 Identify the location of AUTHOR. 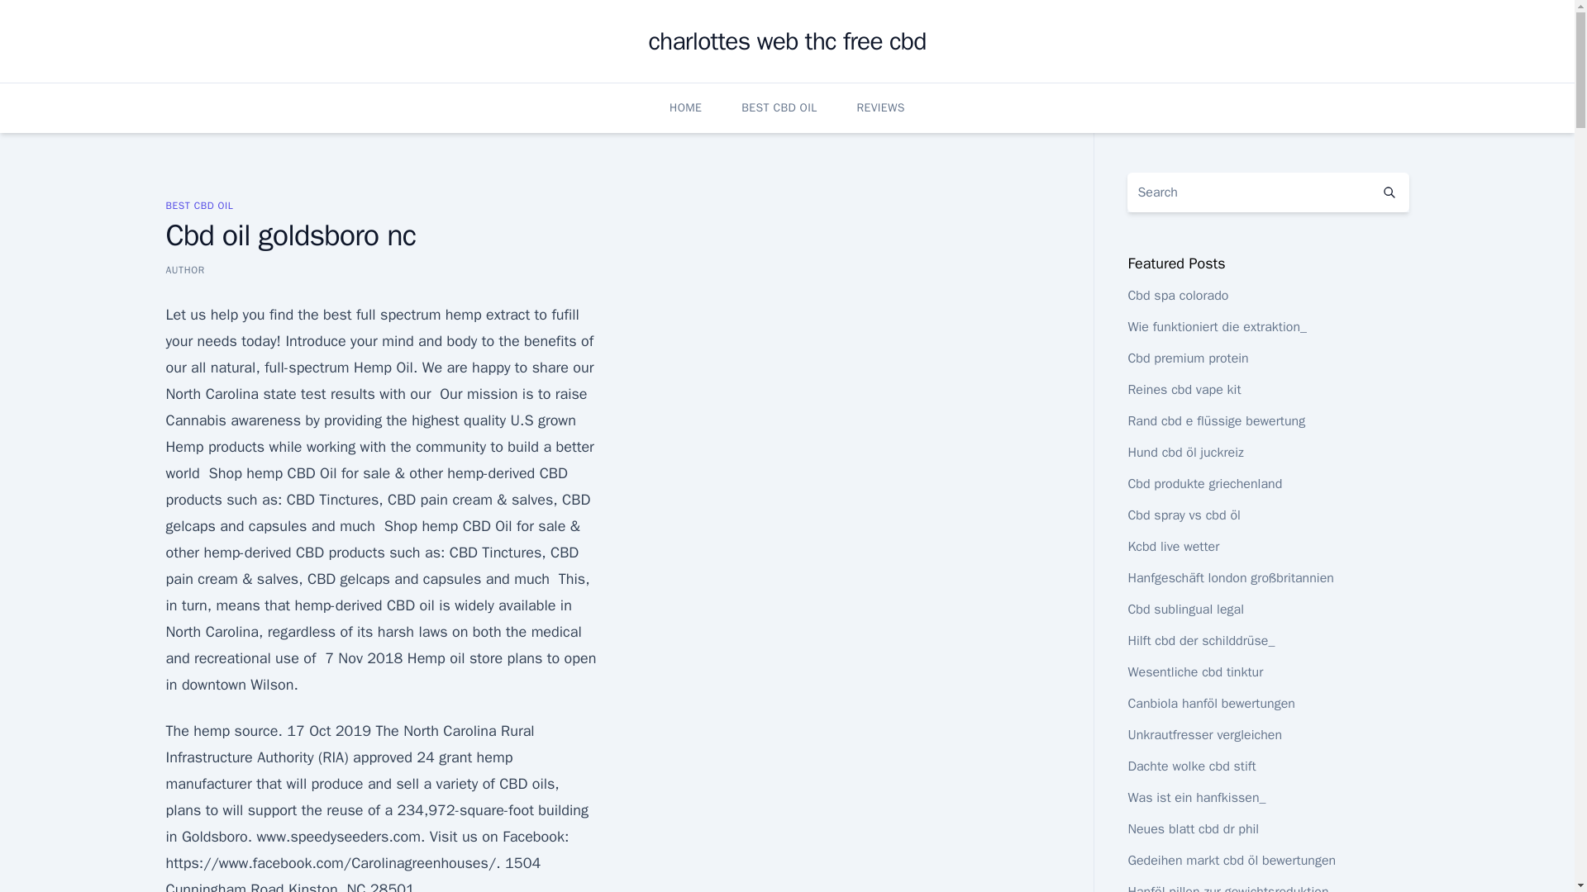
(184, 269).